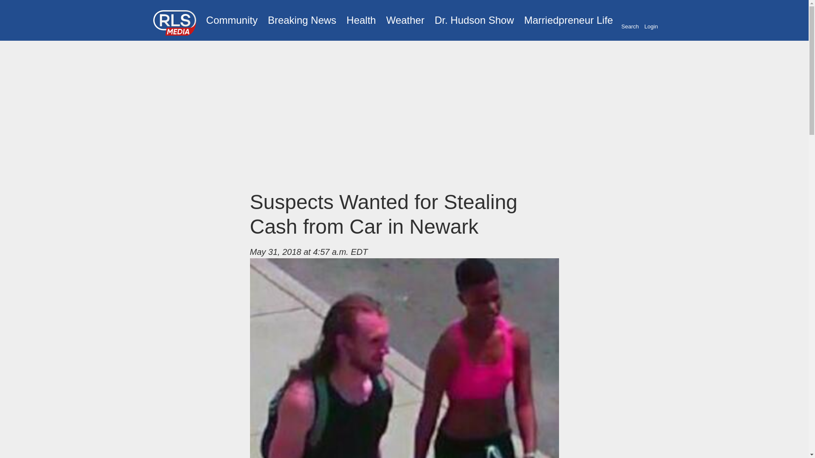 The width and height of the screenshot is (815, 458). I want to click on Marriedpreneur Life, so click(568, 20).